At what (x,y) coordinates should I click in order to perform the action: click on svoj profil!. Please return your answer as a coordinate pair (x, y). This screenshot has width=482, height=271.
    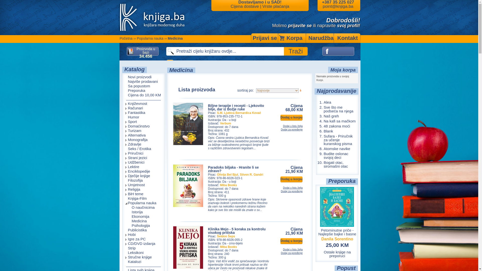
    Looking at the image, I should click on (348, 26).